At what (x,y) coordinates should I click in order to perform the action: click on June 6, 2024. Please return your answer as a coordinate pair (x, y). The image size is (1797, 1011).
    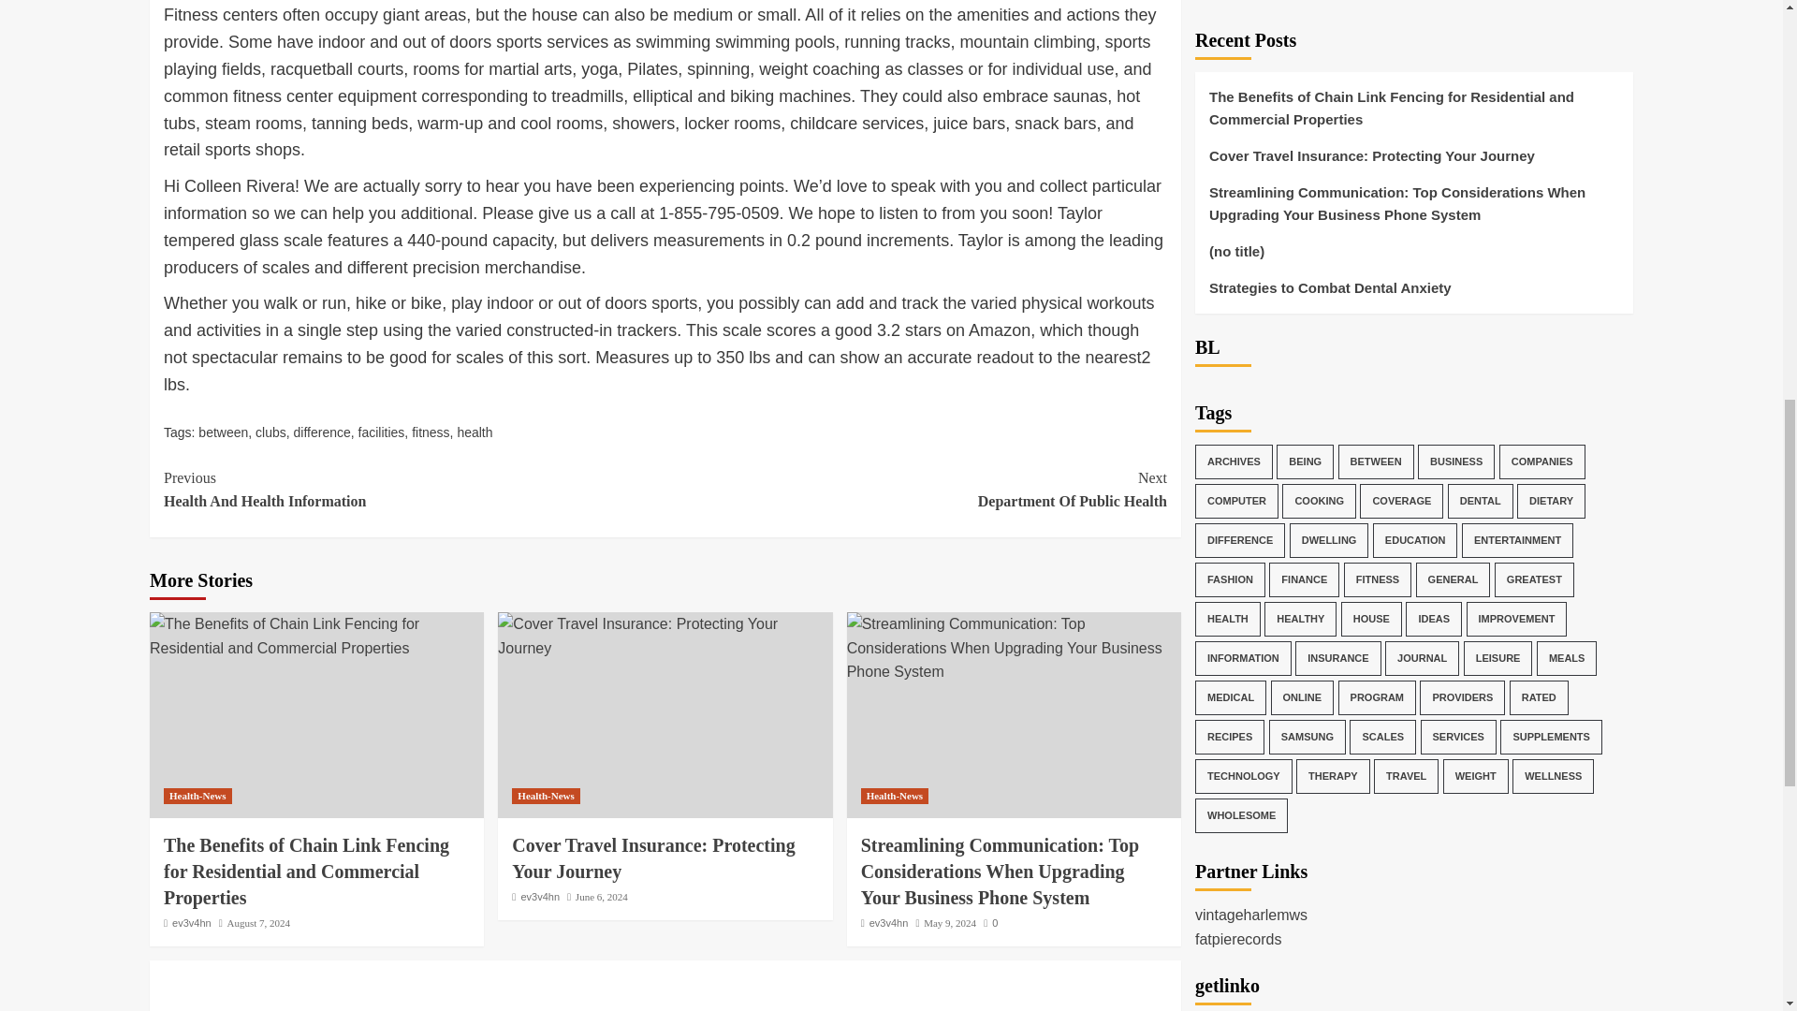
    Looking at the image, I should click on (601, 897).